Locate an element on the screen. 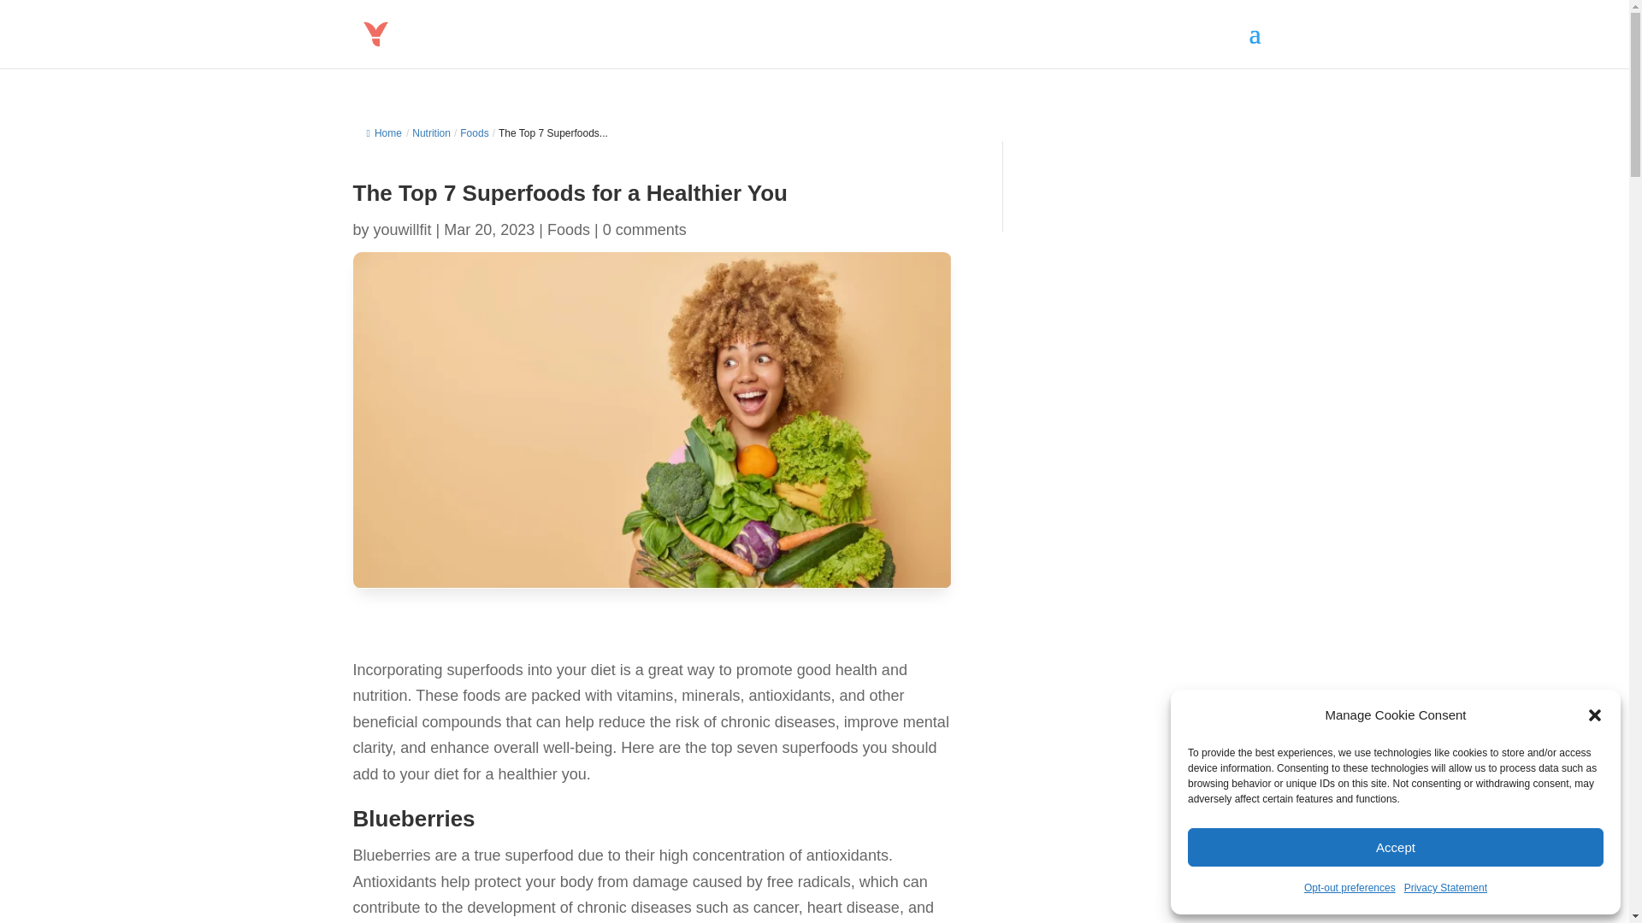 Image resolution: width=1642 pixels, height=923 pixels. Nutrition is located at coordinates (431, 133).